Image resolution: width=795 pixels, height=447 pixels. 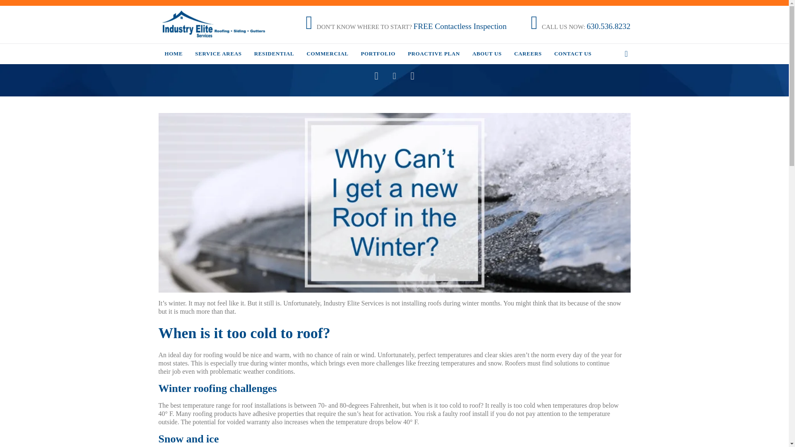 I want to click on HOME, so click(x=173, y=55).